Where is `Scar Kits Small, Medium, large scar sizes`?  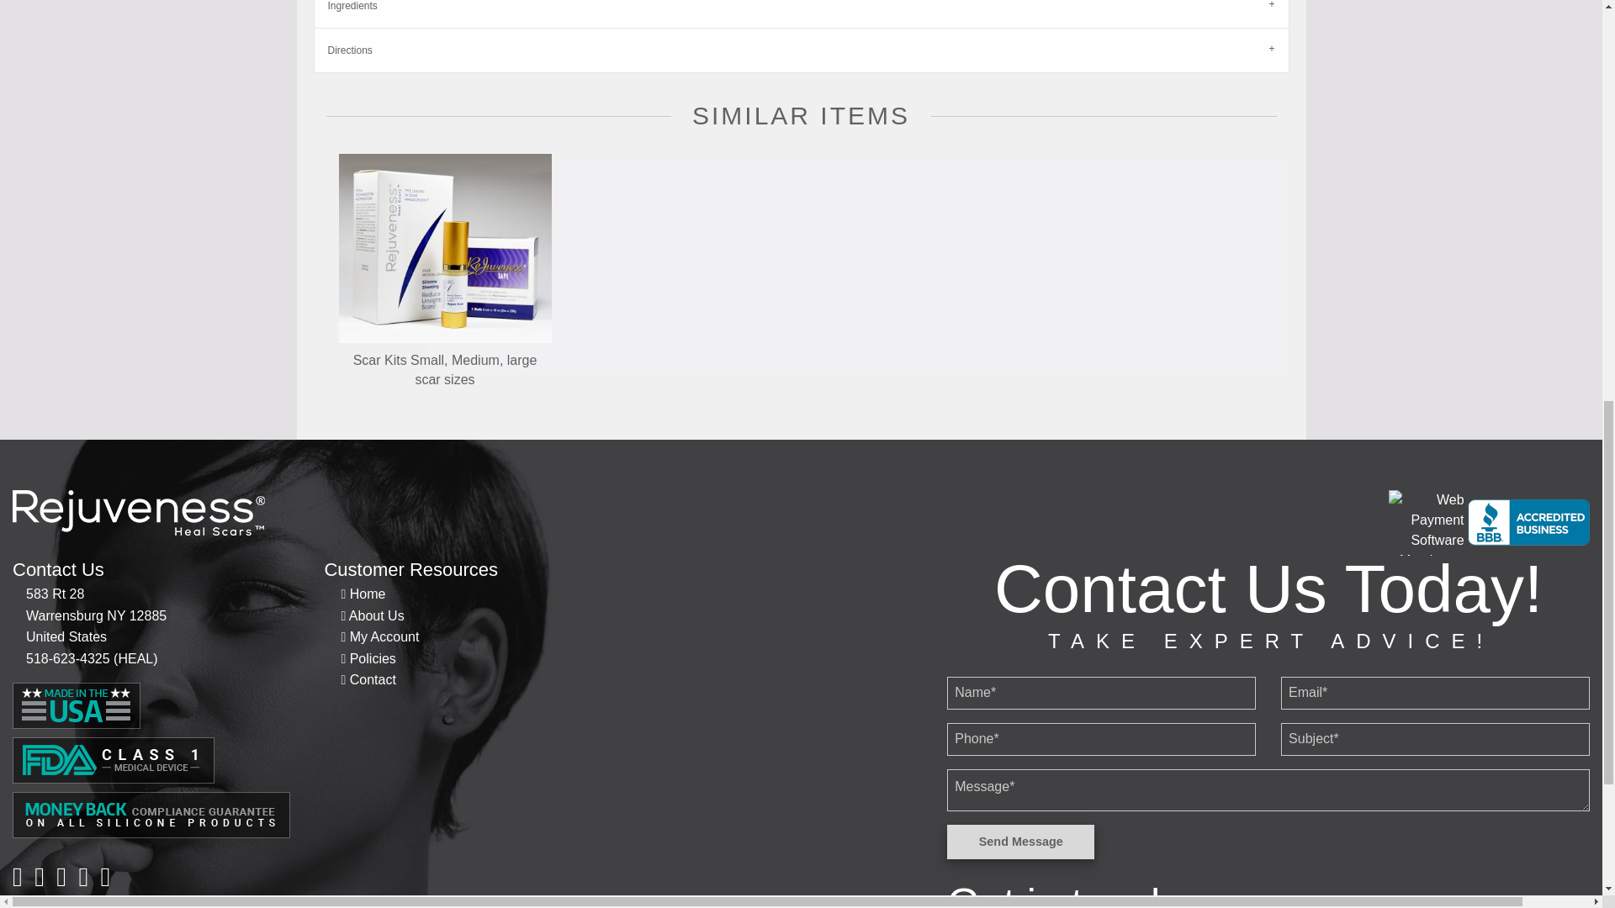
Scar Kits Small, Medium, large scar sizes is located at coordinates (444, 248).